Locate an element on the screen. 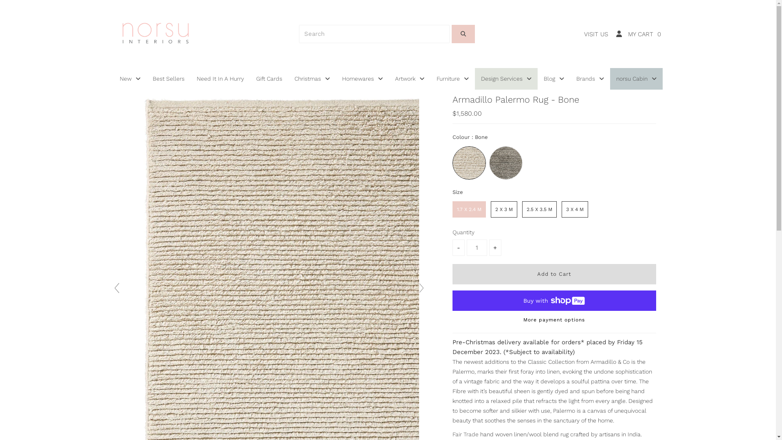 The width and height of the screenshot is (782, 440). Brands is located at coordinates (590, 79).